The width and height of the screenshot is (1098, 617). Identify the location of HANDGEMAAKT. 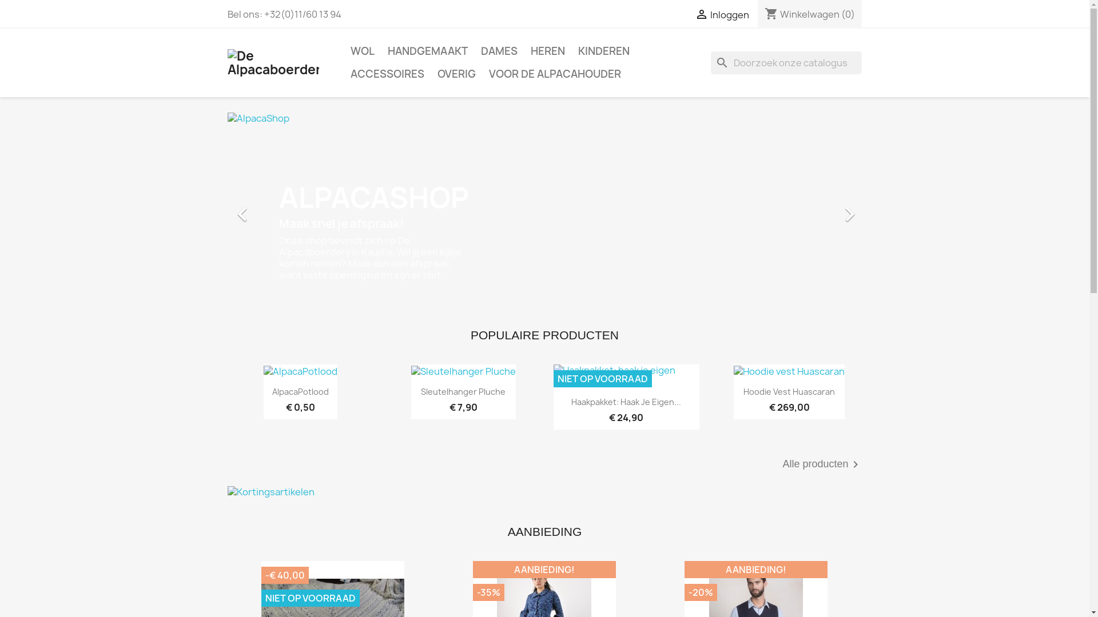
(428, 51).